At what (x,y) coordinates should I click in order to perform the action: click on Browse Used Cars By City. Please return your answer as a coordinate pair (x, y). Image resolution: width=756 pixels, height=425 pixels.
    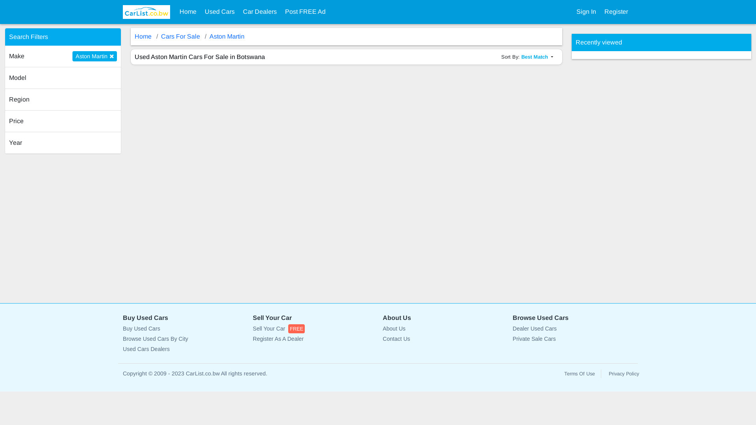
    Looking at the image, I should click on (183, 339).